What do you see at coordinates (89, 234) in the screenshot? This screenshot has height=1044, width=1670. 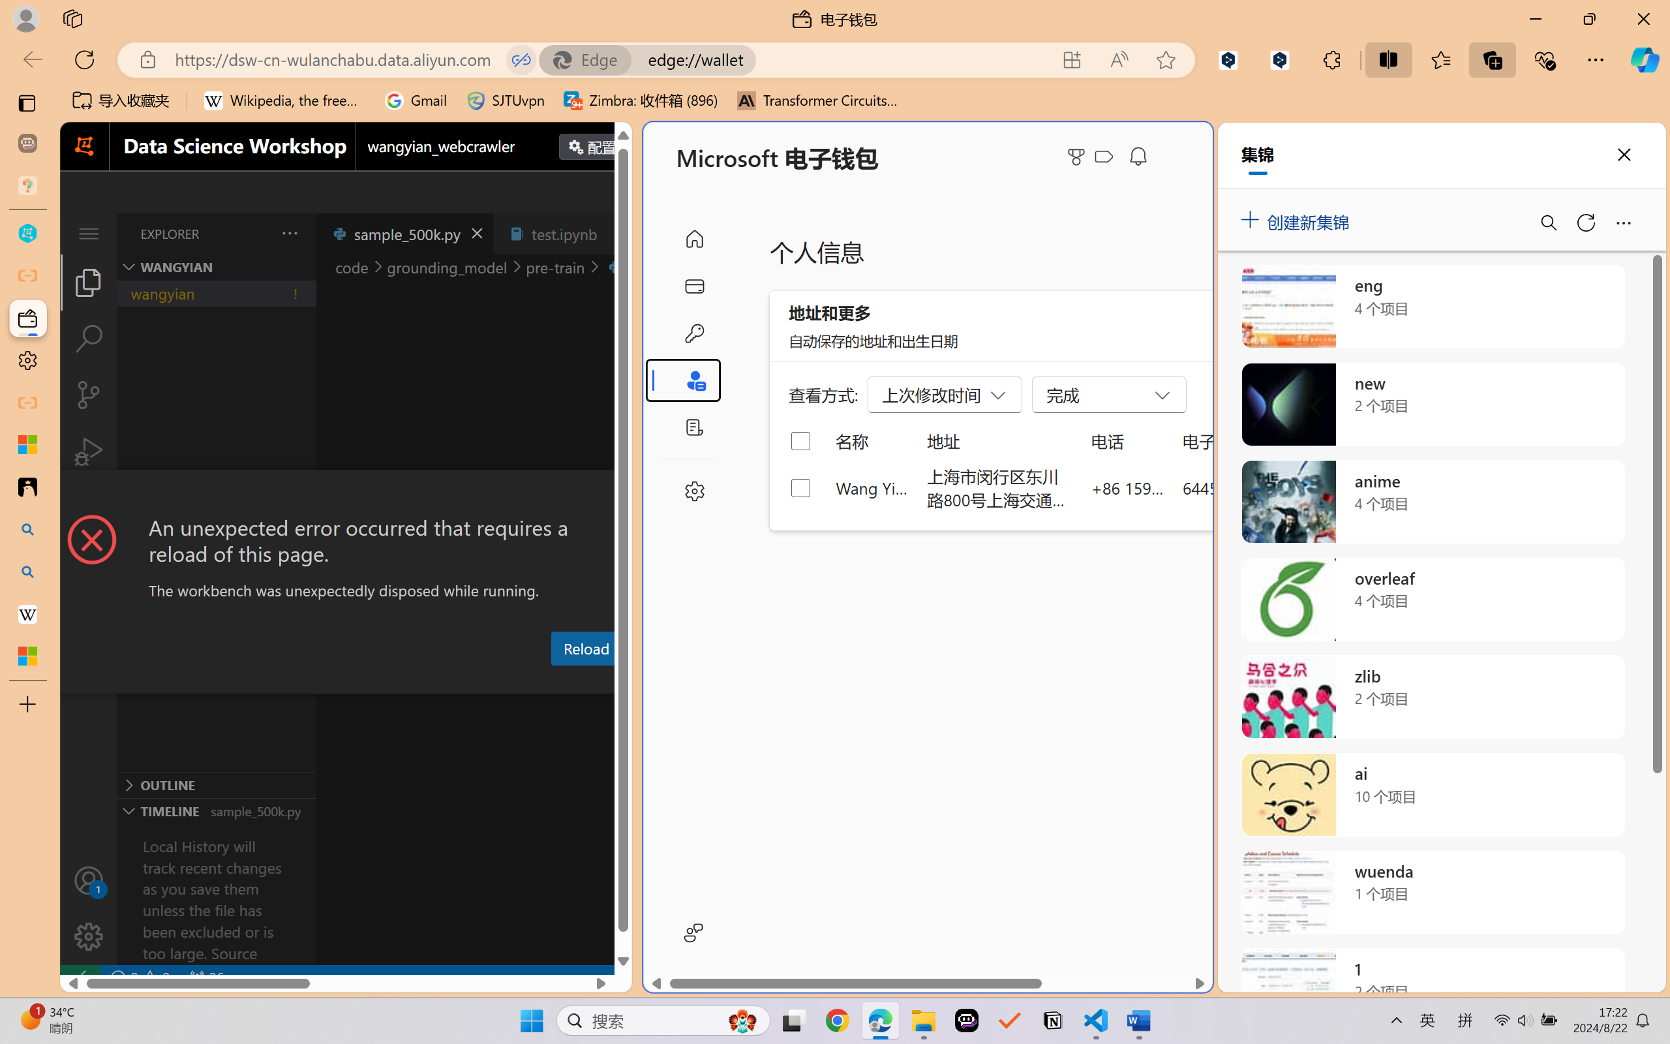 I see `Class: menubar compact overflow-menu-only` at bounding box center [89, 234].